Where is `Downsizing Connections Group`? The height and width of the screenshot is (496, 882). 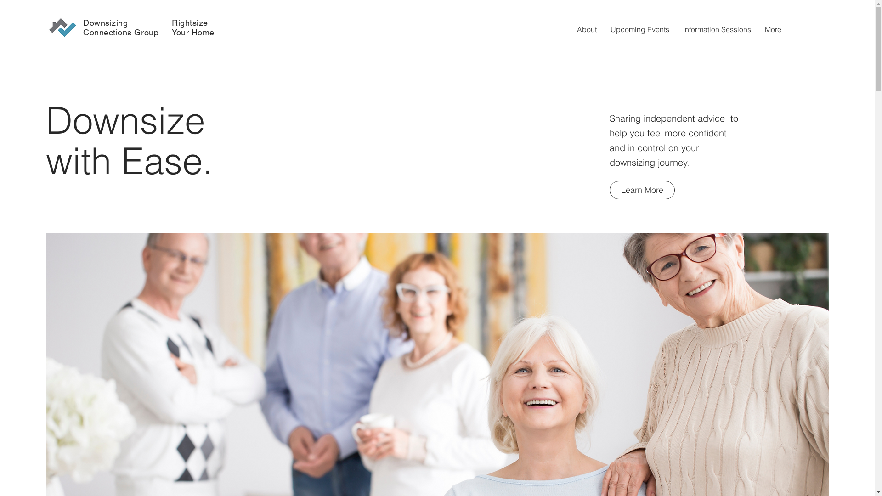 Downsizing Connections Group is located at coordinates (121, 28).